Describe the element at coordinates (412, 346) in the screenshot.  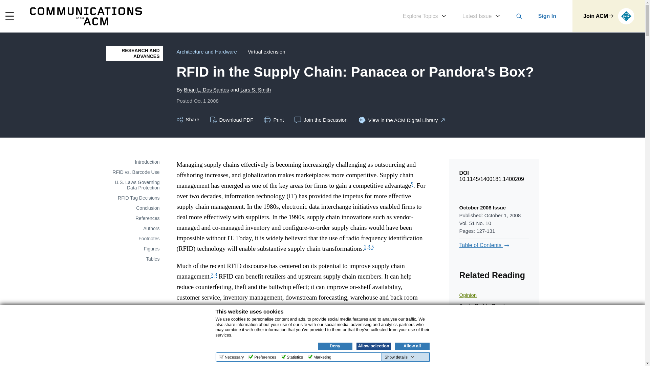
I see `Allow all` at that location.